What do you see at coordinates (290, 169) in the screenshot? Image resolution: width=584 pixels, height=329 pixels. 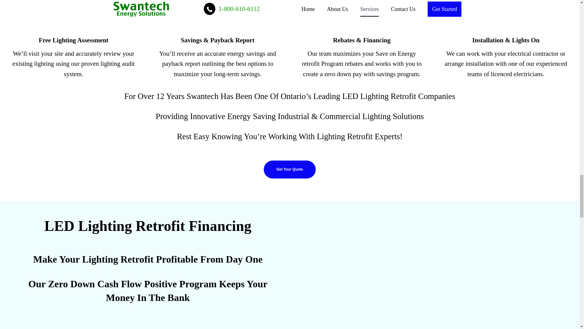 I see `Get Your Quote` at bounding box center [290, 169].